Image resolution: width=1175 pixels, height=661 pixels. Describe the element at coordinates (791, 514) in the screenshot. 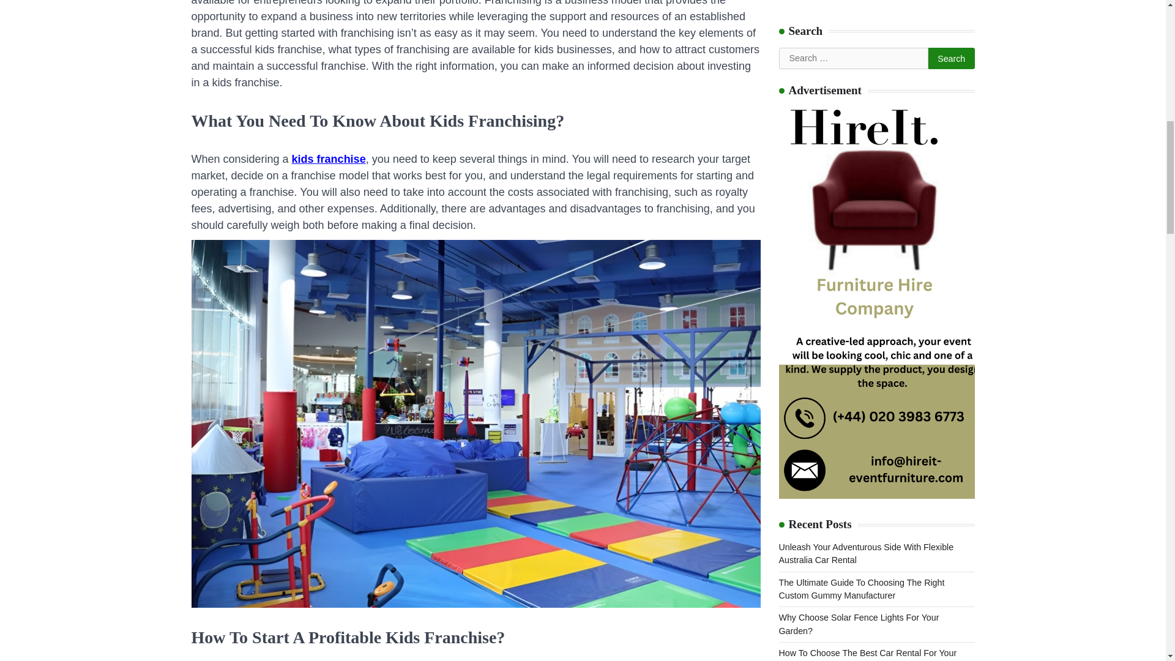

I see `Health` at that location.